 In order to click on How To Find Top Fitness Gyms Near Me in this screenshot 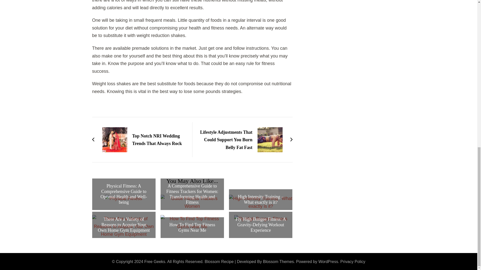, I will do `click(192, 227)`.